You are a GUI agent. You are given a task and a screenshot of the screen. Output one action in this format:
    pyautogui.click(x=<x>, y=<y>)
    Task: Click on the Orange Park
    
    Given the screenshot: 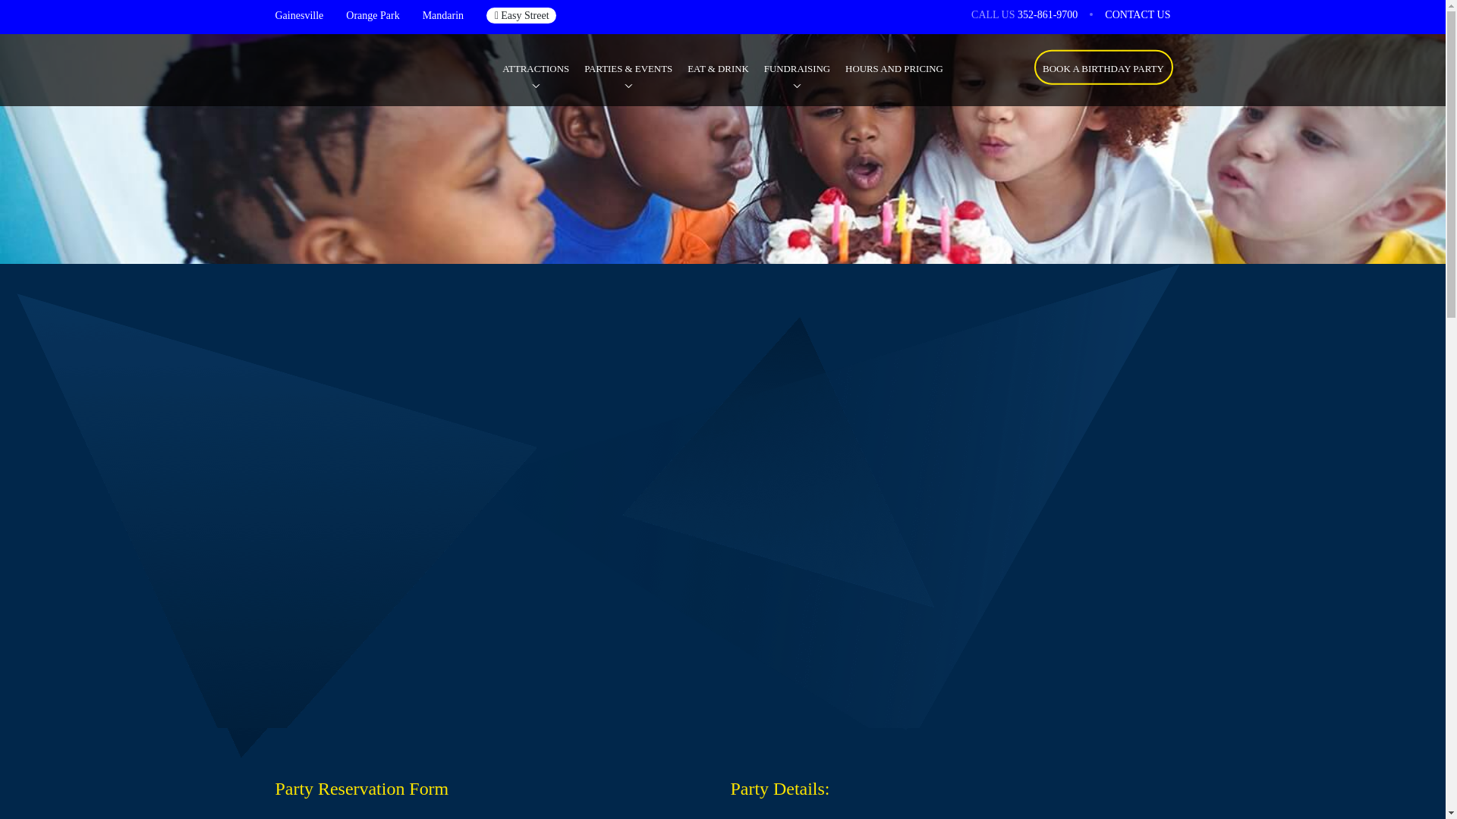 What is the action you would take?
    pyautogui.click(x=373, y=15)
    